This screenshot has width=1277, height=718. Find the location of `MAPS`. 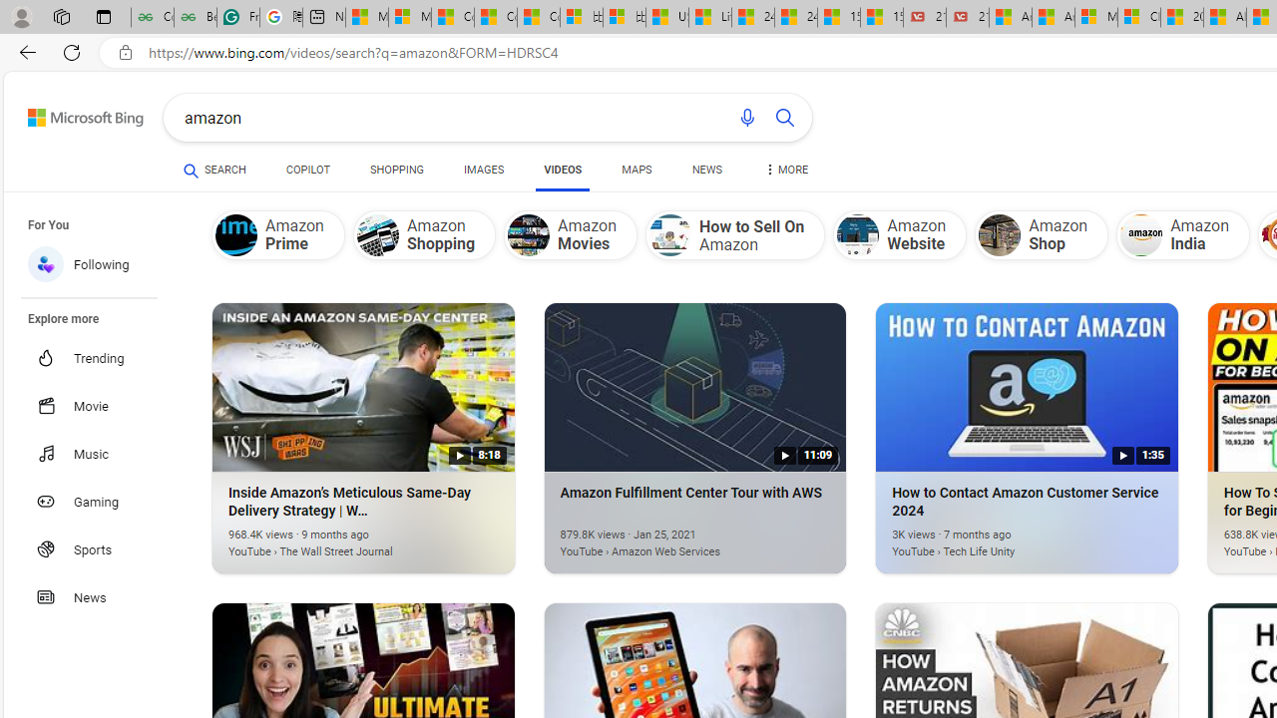

MAPS is located at coordinates (637, 170).